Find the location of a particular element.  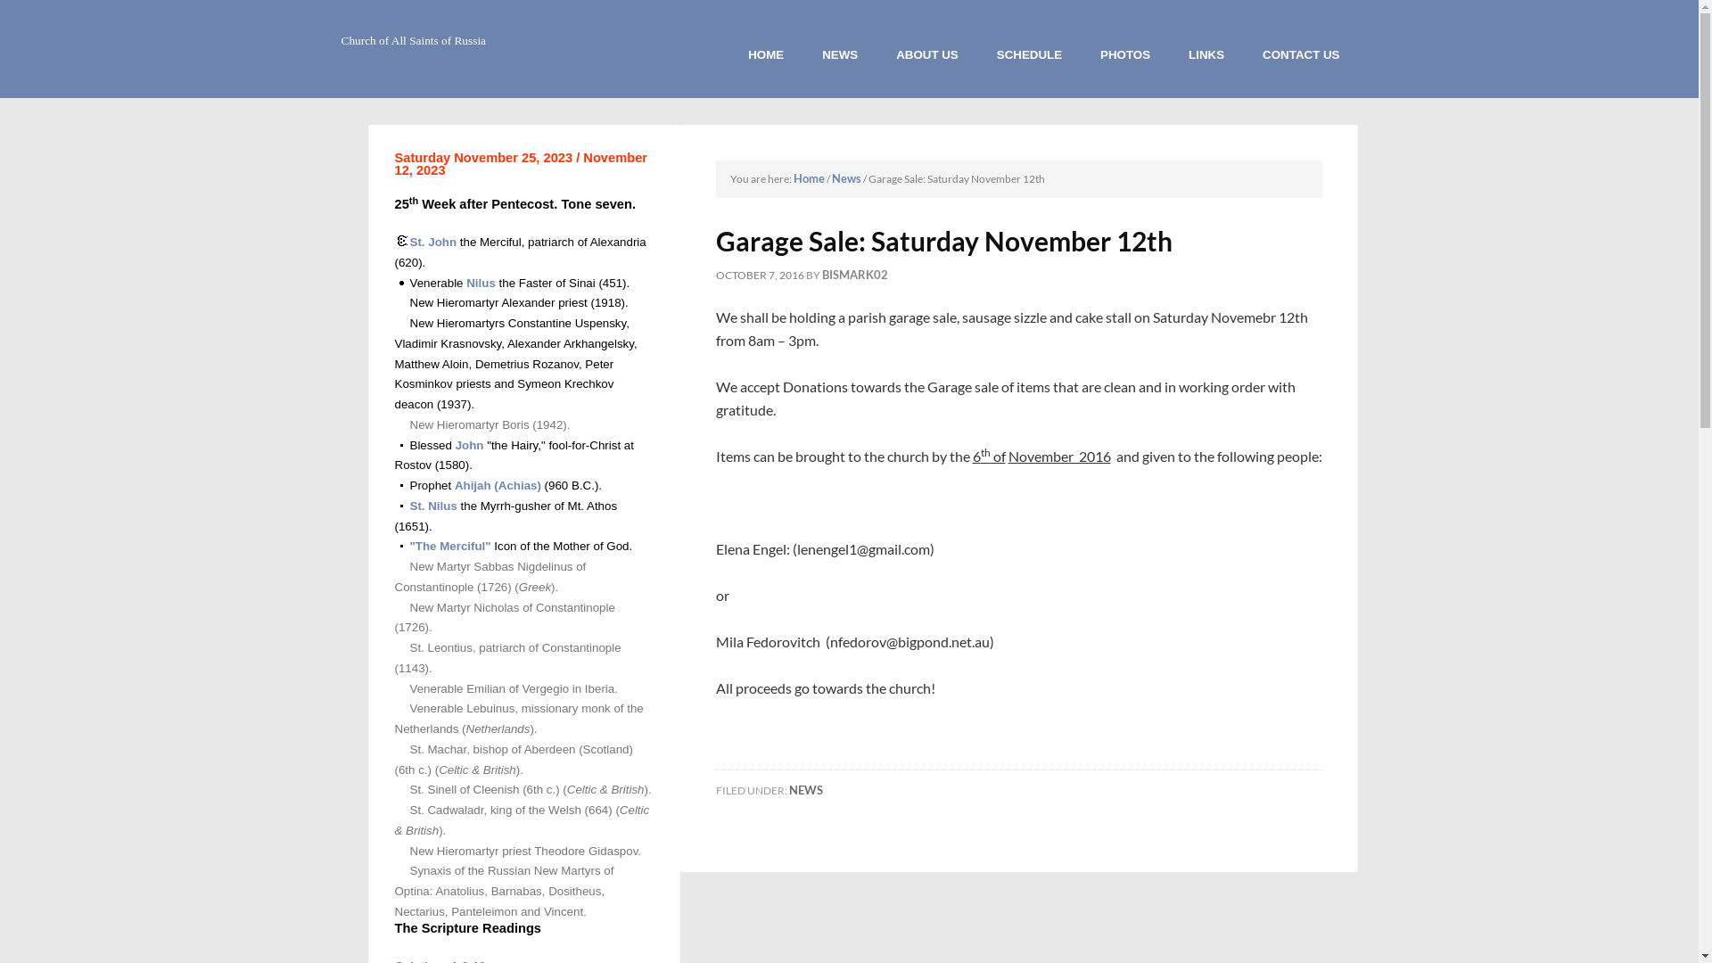

CONTACT US is located at coordinates (1301, 55).